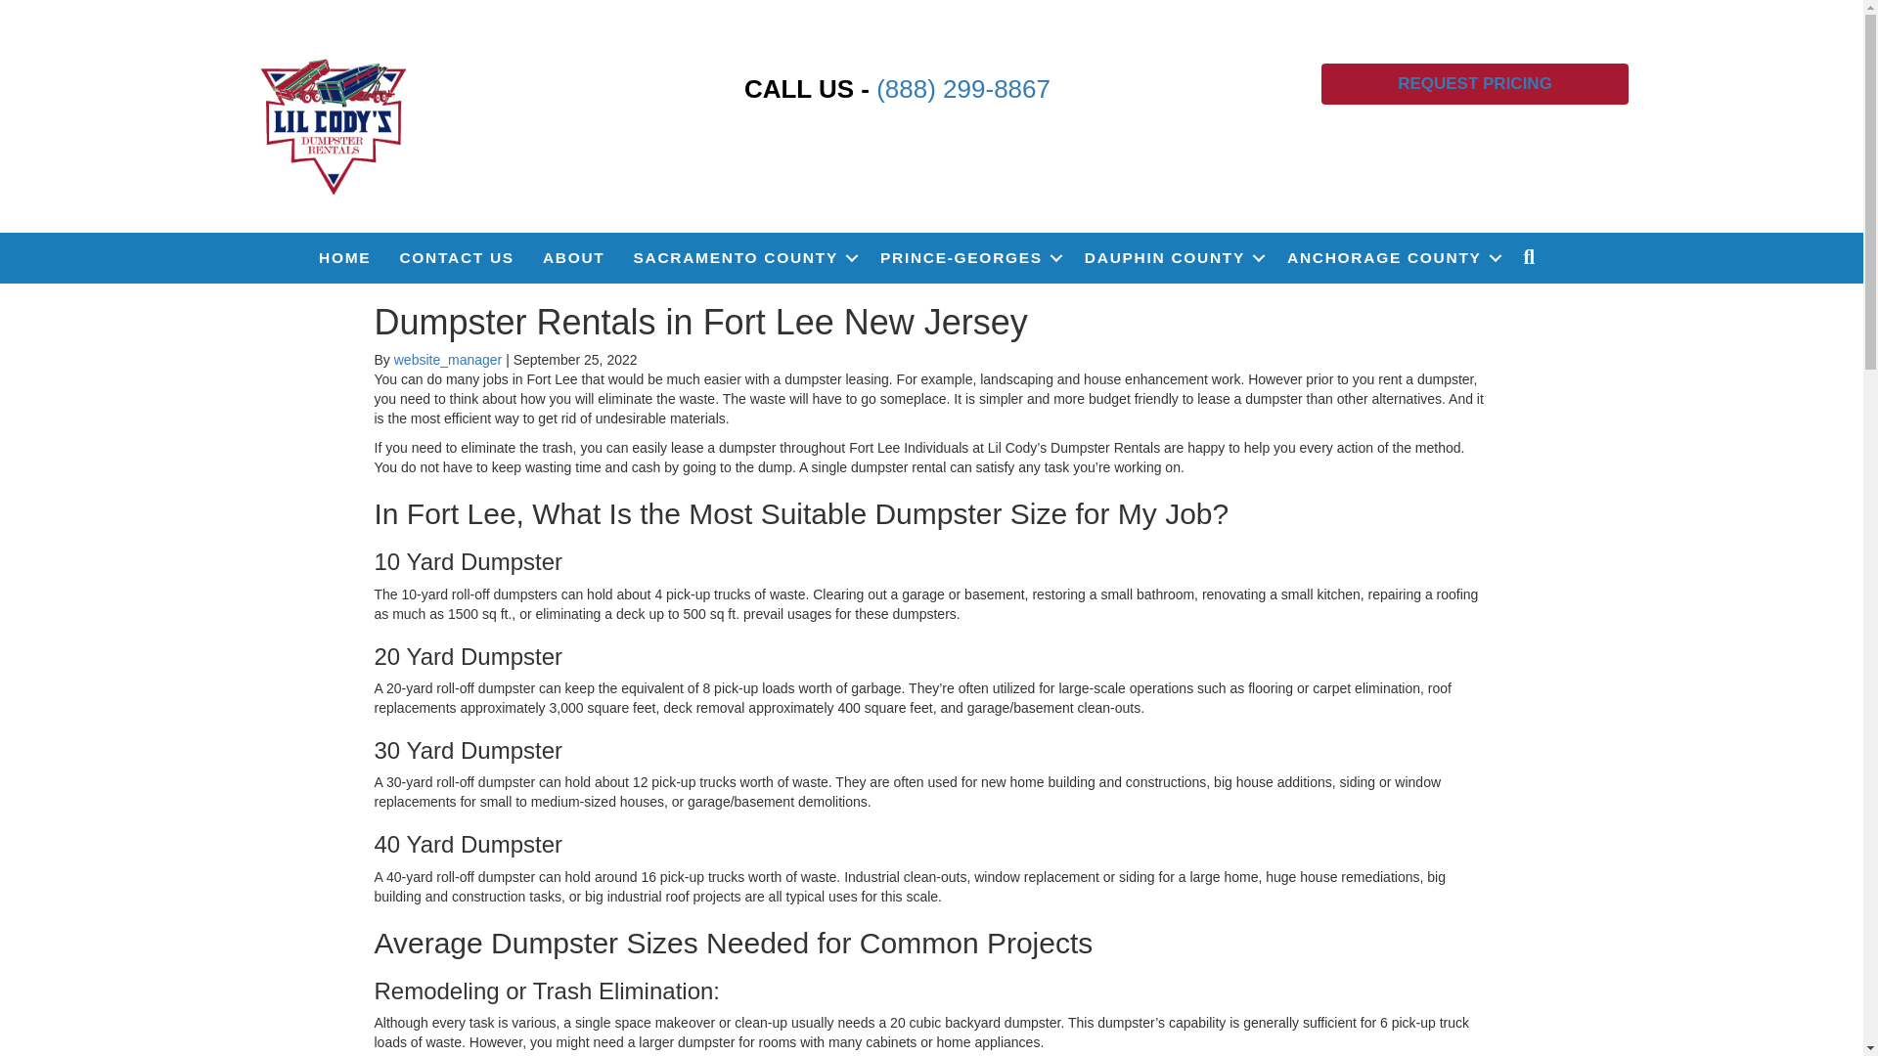  I want to click on ABOUT, so click(574, 258).